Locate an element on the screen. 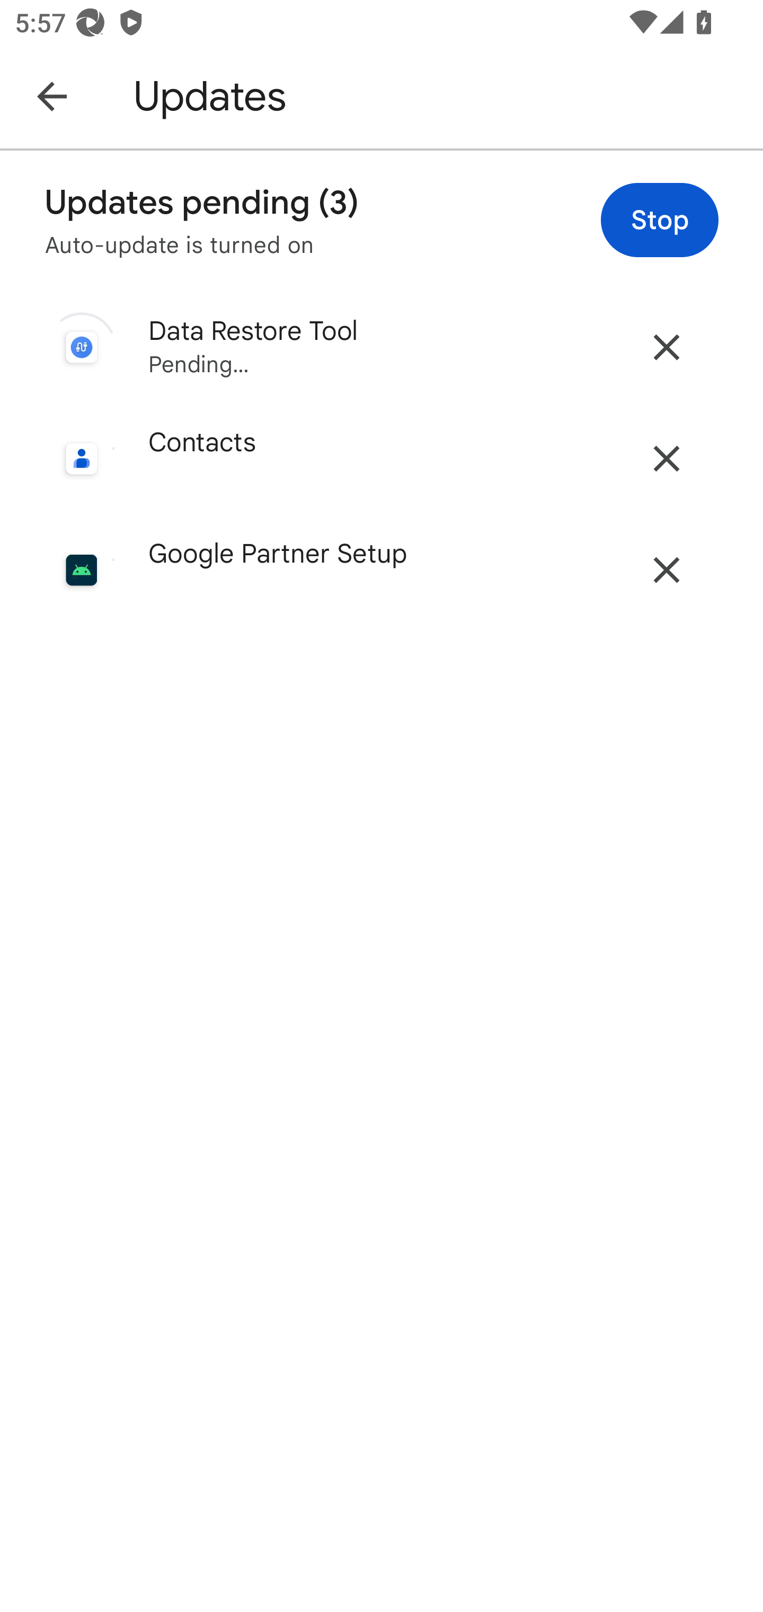 This screenshot has width=763, height=1612. Navigate up is located at coordinates (52, 95).